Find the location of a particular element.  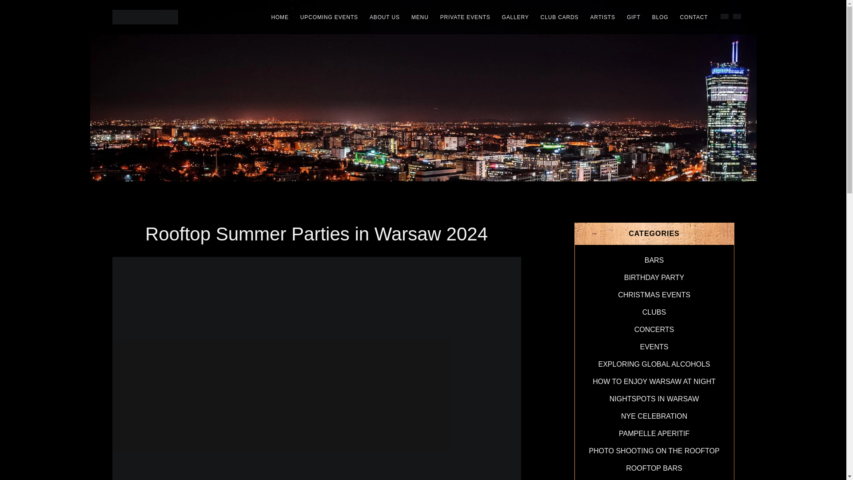

BARS is located at coordinates (654, 260).